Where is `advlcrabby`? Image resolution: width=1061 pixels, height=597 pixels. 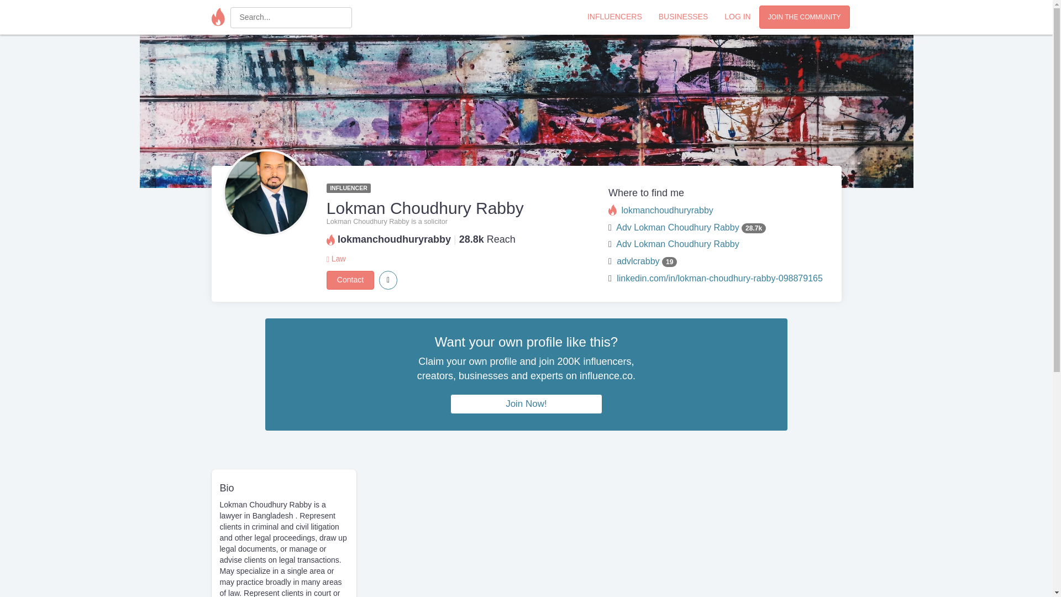 advlcrabby is located at coordinates (638, 261).